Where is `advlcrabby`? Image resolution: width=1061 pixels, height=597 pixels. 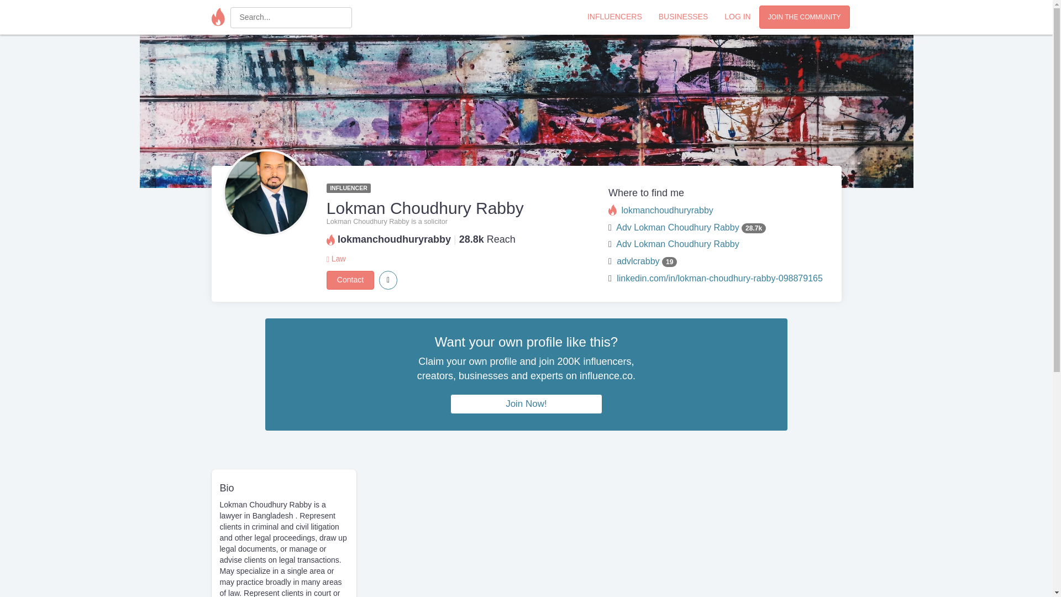 advlcrabby is located at coordinates (638, 261).